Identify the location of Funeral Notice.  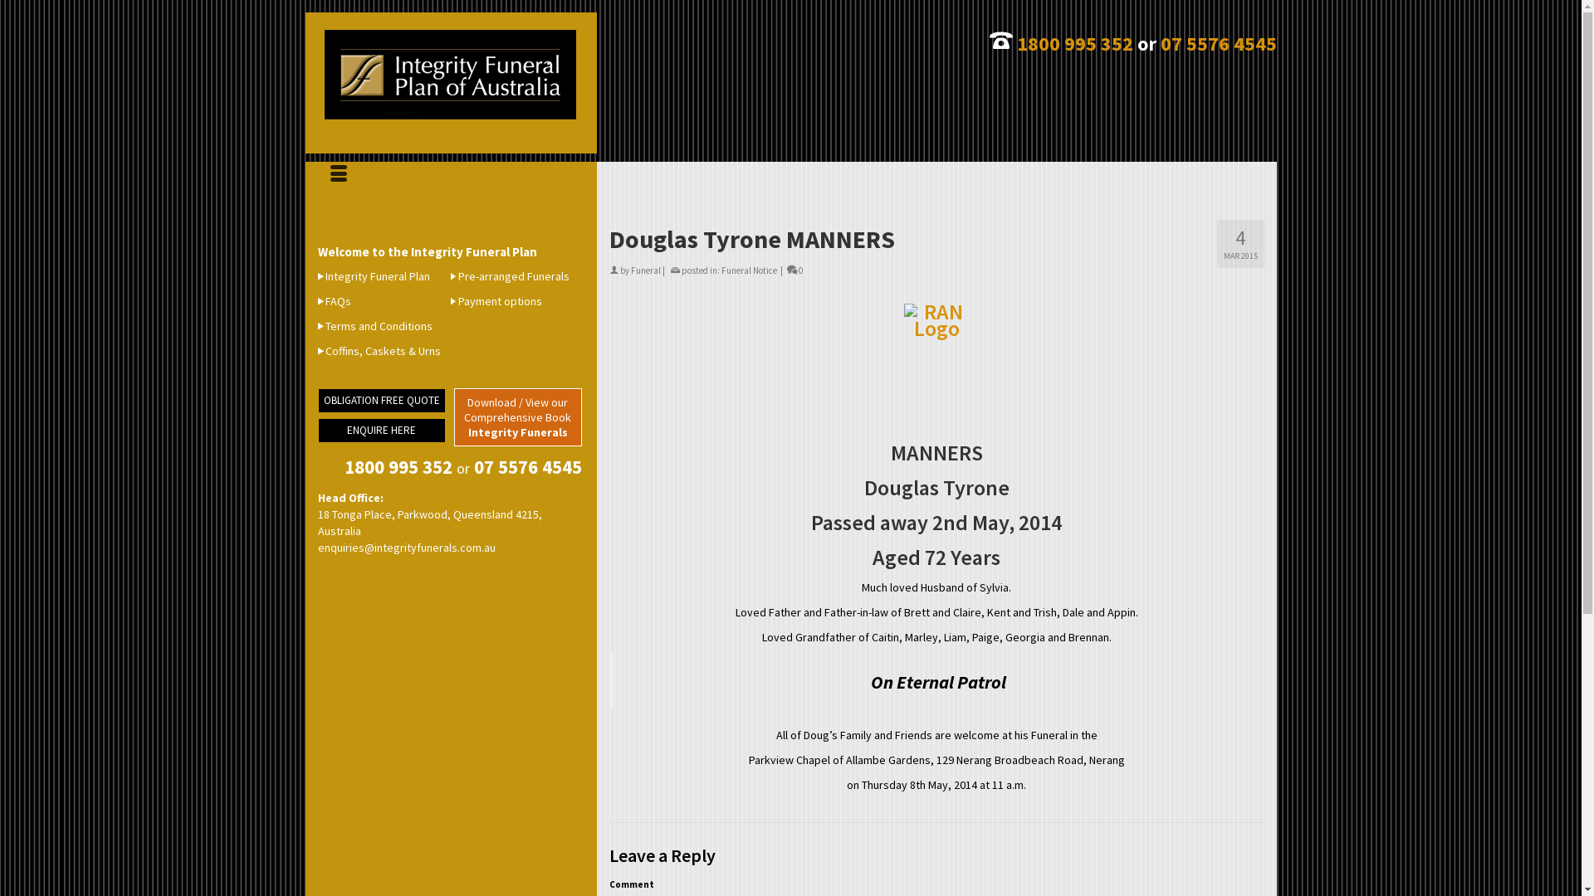
(749, 270).